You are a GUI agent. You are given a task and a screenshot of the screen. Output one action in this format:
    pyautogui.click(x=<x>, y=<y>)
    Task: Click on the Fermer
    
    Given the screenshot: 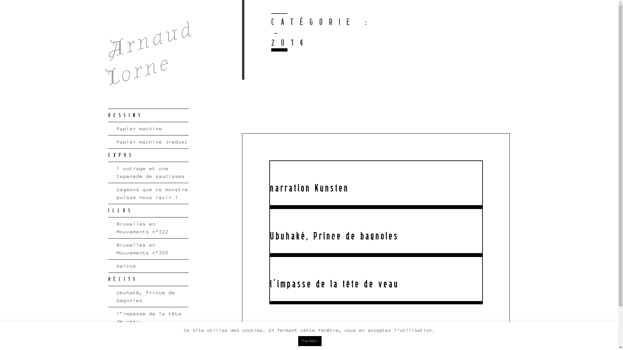 What is the action you would take?
    pyautogui.click(x=310, y=341)
    